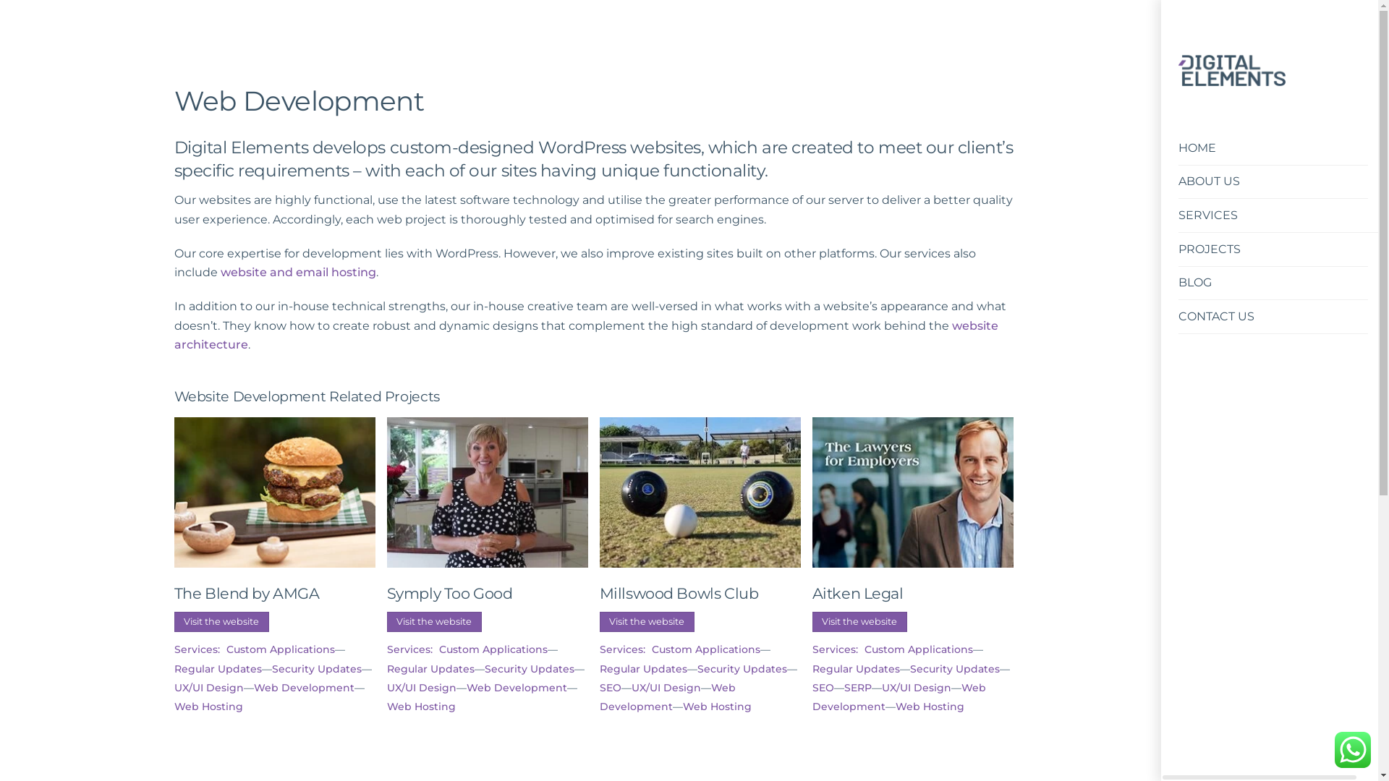  I want to click on Custom Applications, so click(706, 649).